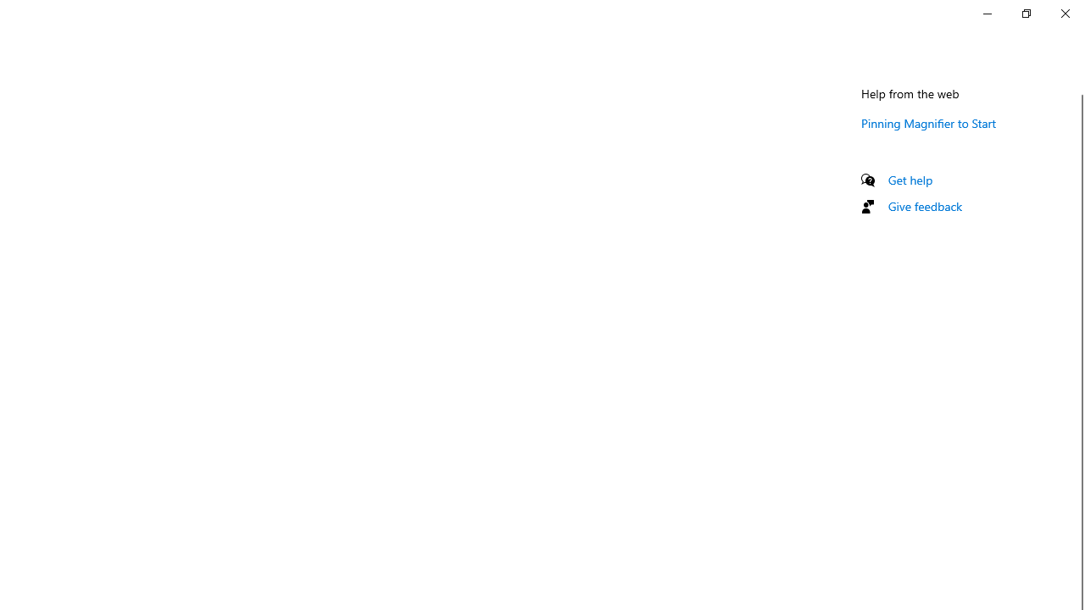  Describe the element at coordinates (926, 206) in the screenshot. I see `Give feedback` at that location.